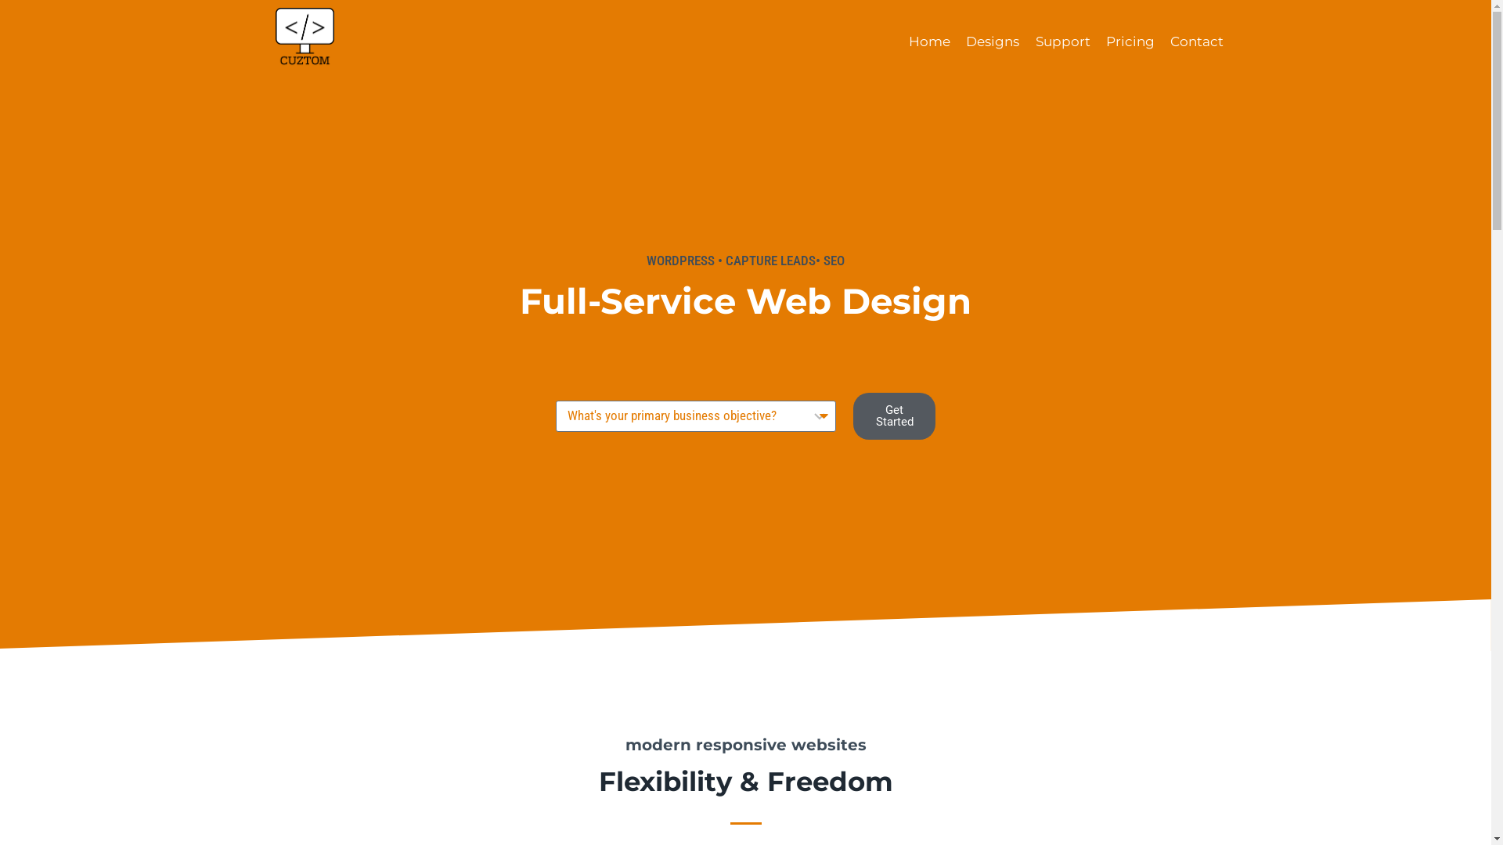 The height and width of the screenshot is (845, 1503). What do you see at coordinates (1062, 42) in the screenshot?
I see `Support` at bounding box center [1062, 42].